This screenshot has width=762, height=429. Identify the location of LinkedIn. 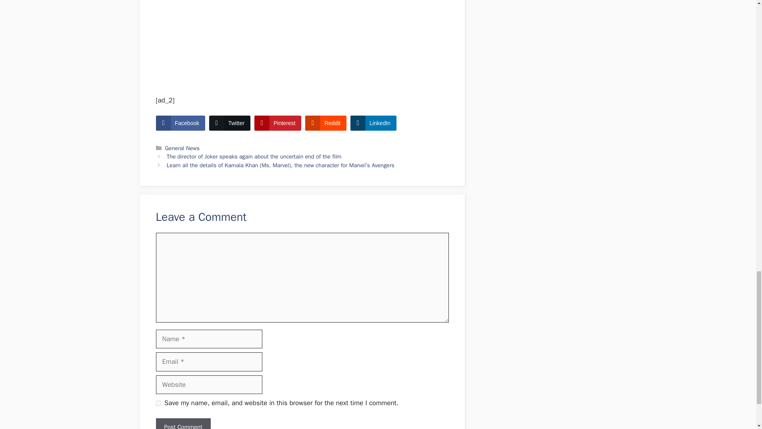
(373, 123).